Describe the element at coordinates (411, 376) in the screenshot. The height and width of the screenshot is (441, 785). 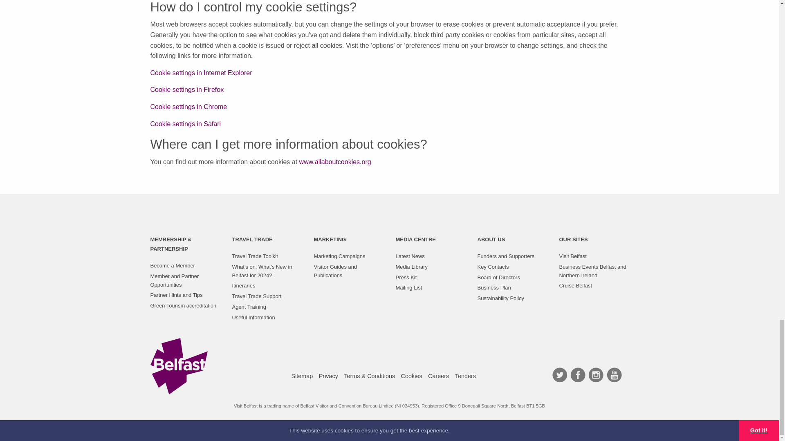
I see `Cookies` at that location.